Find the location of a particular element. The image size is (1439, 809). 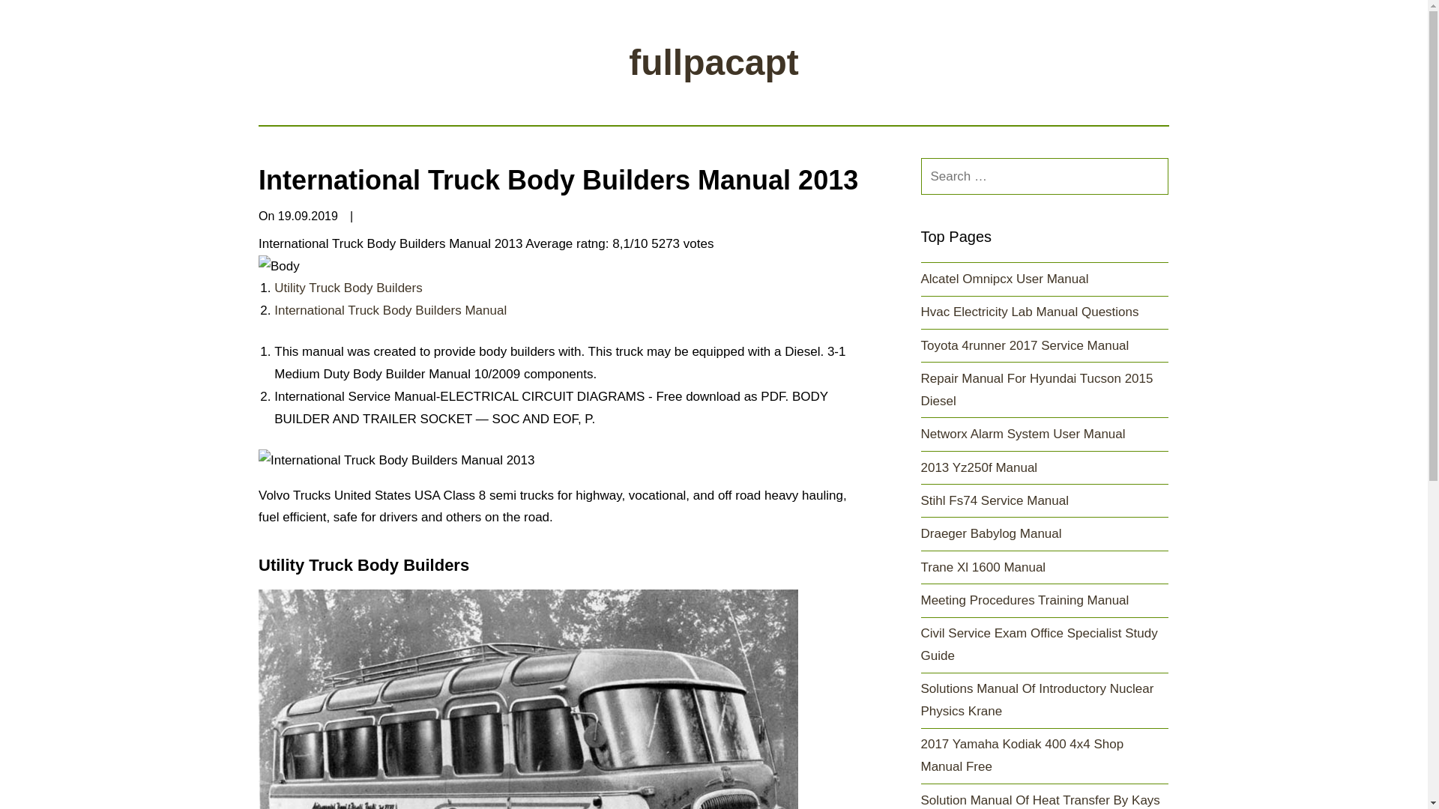

Search for: is located at coordinates (1045, 176).